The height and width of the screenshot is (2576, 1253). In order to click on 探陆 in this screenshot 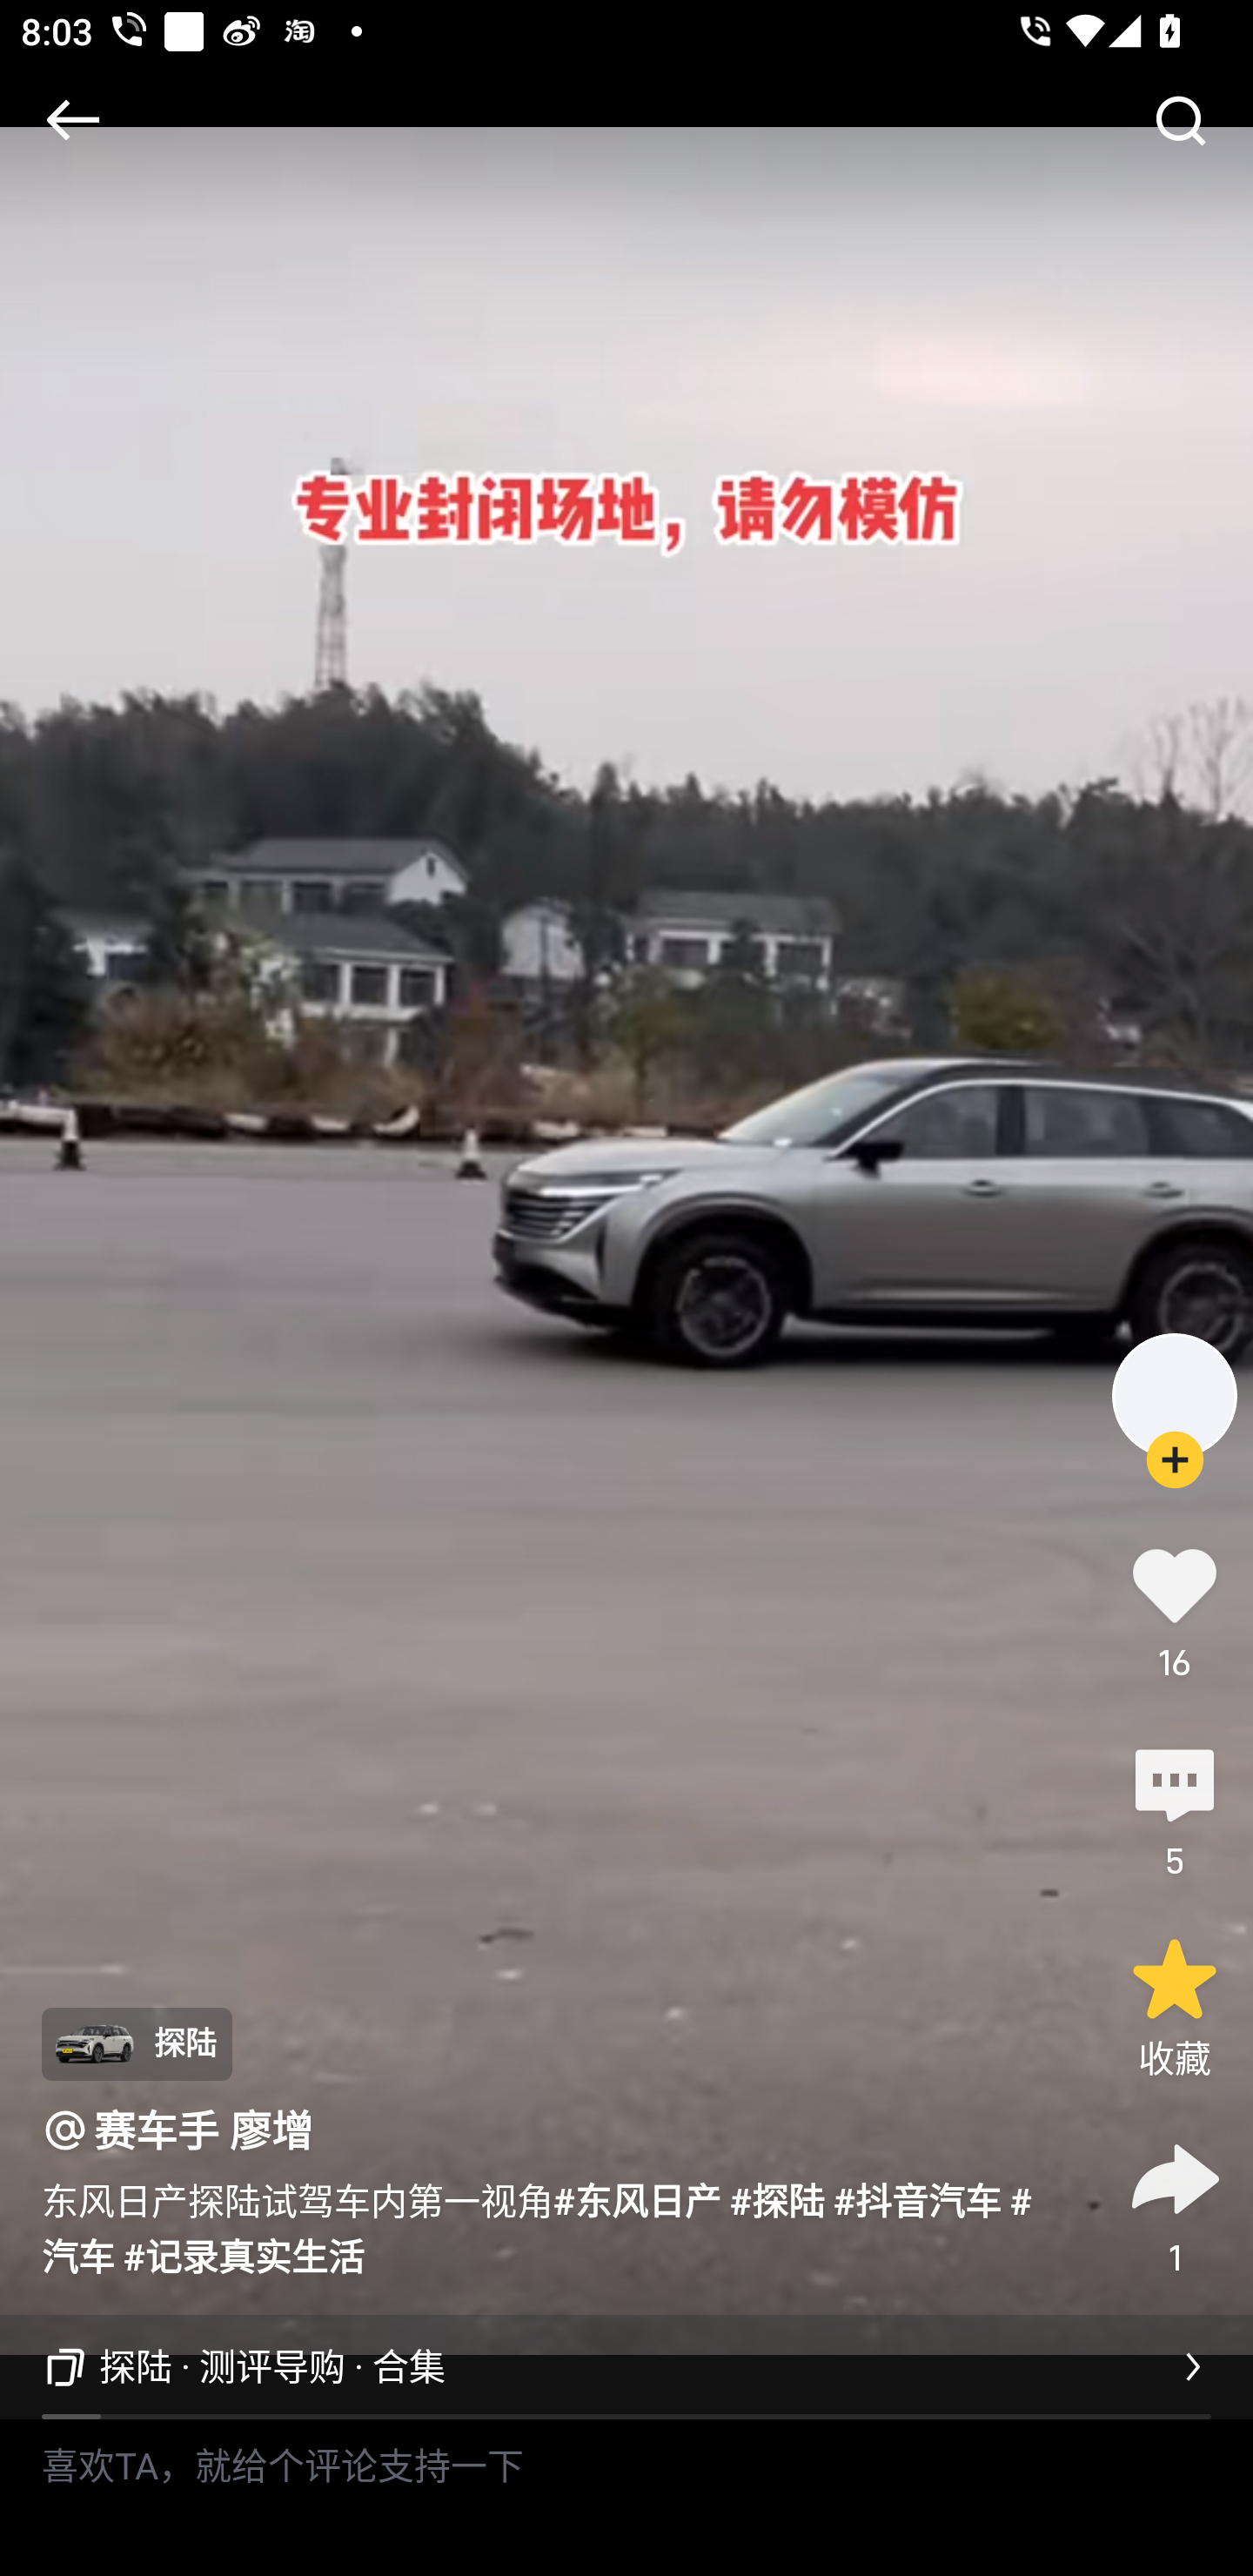, I will do `click(136, 2043)`.